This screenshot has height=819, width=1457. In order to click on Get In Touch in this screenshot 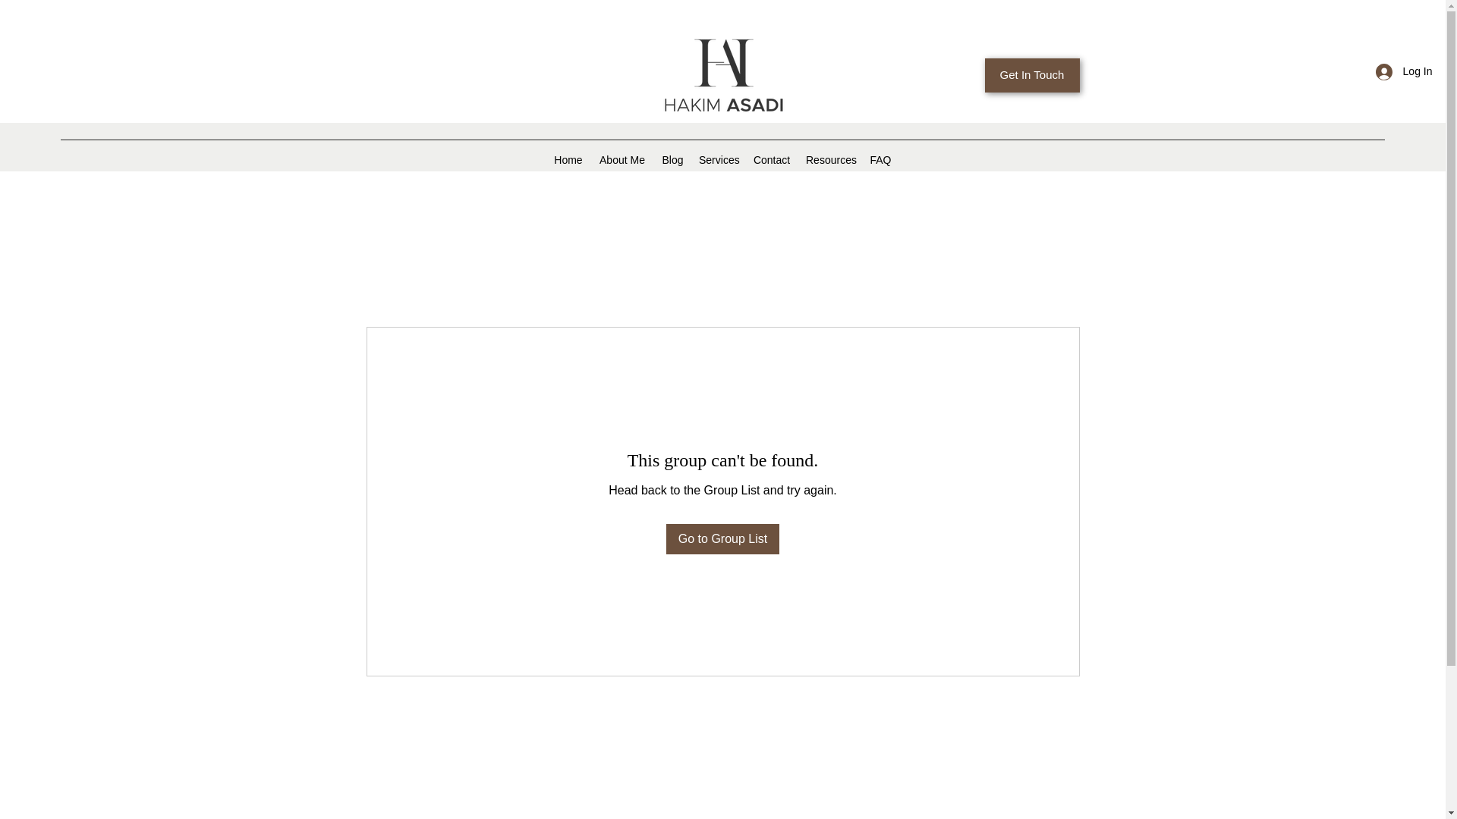, I will do `click(1032, 75)`.